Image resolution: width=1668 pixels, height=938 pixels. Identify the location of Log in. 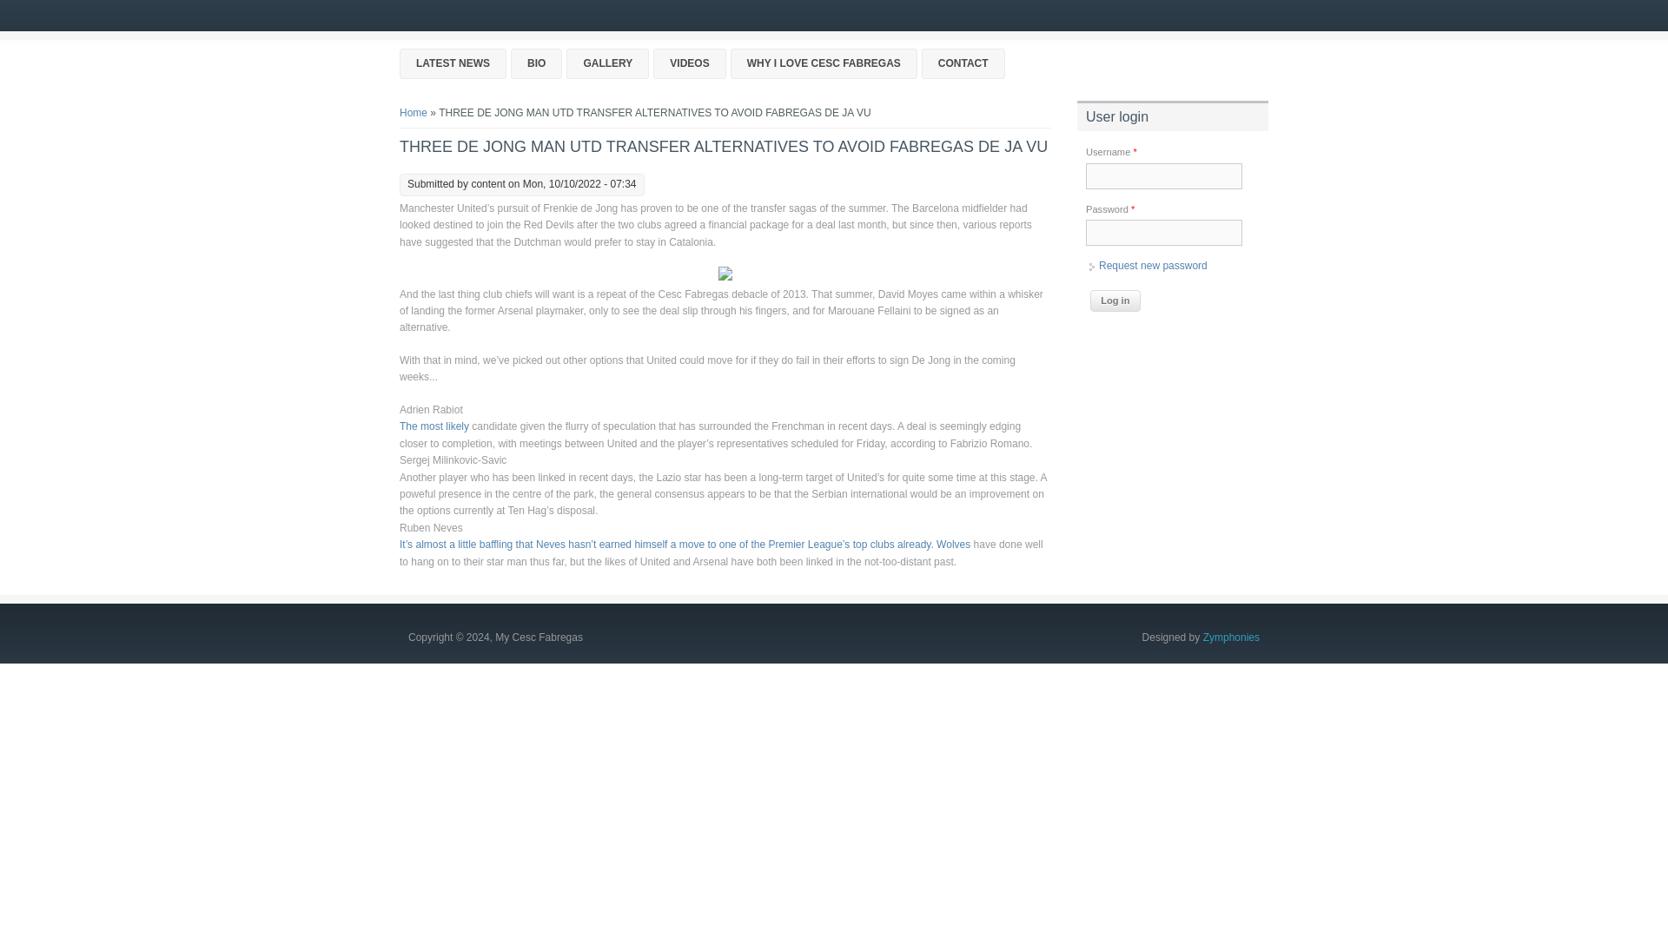
(1115, 301).